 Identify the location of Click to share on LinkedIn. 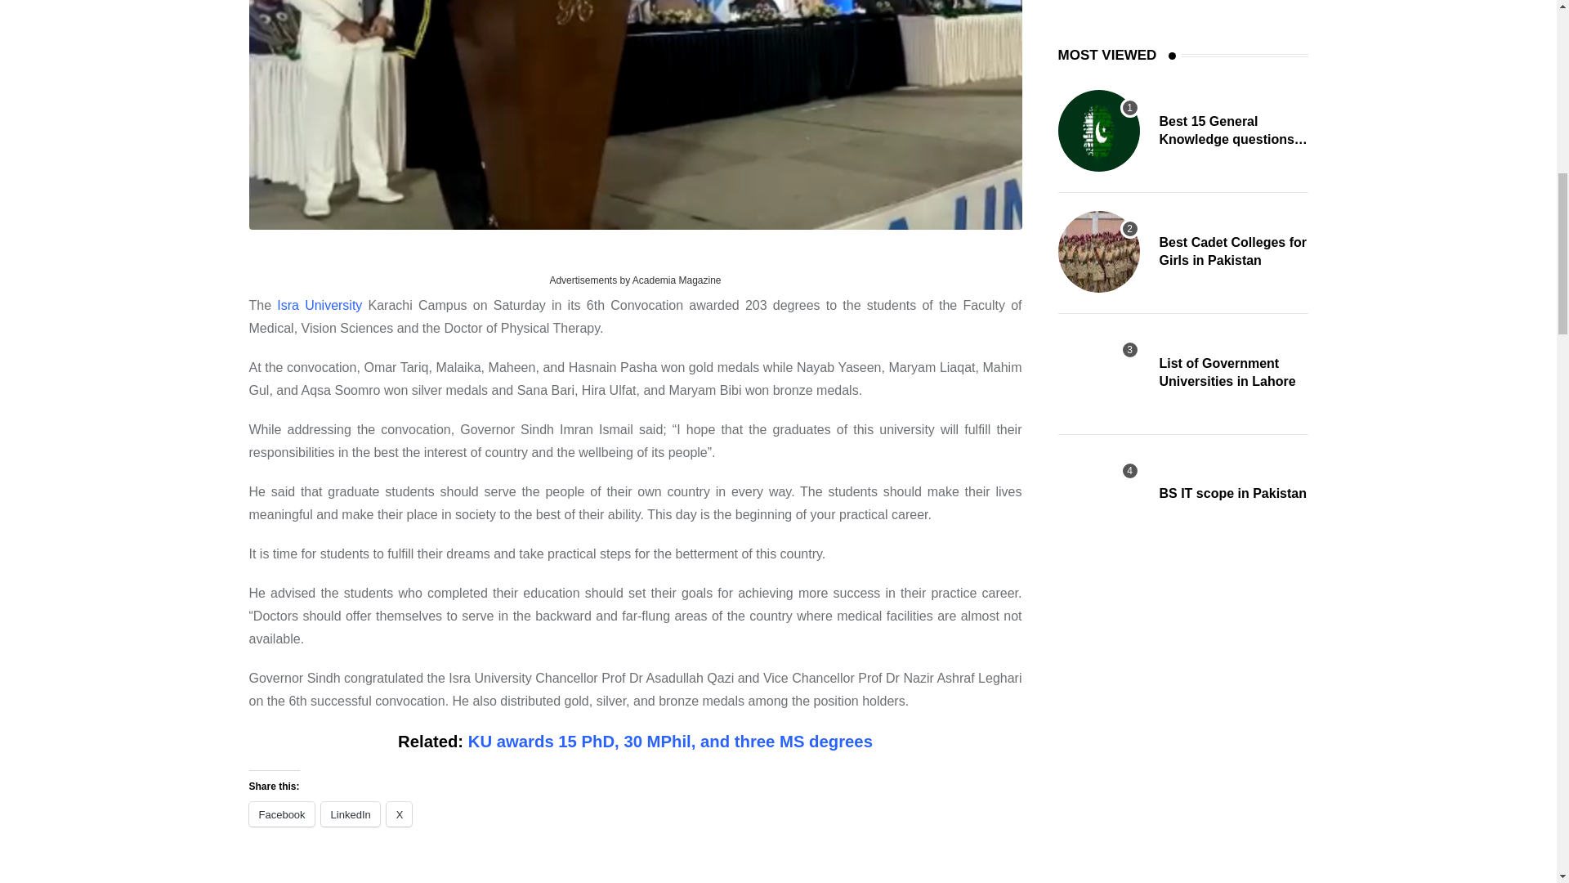
(350, 814).